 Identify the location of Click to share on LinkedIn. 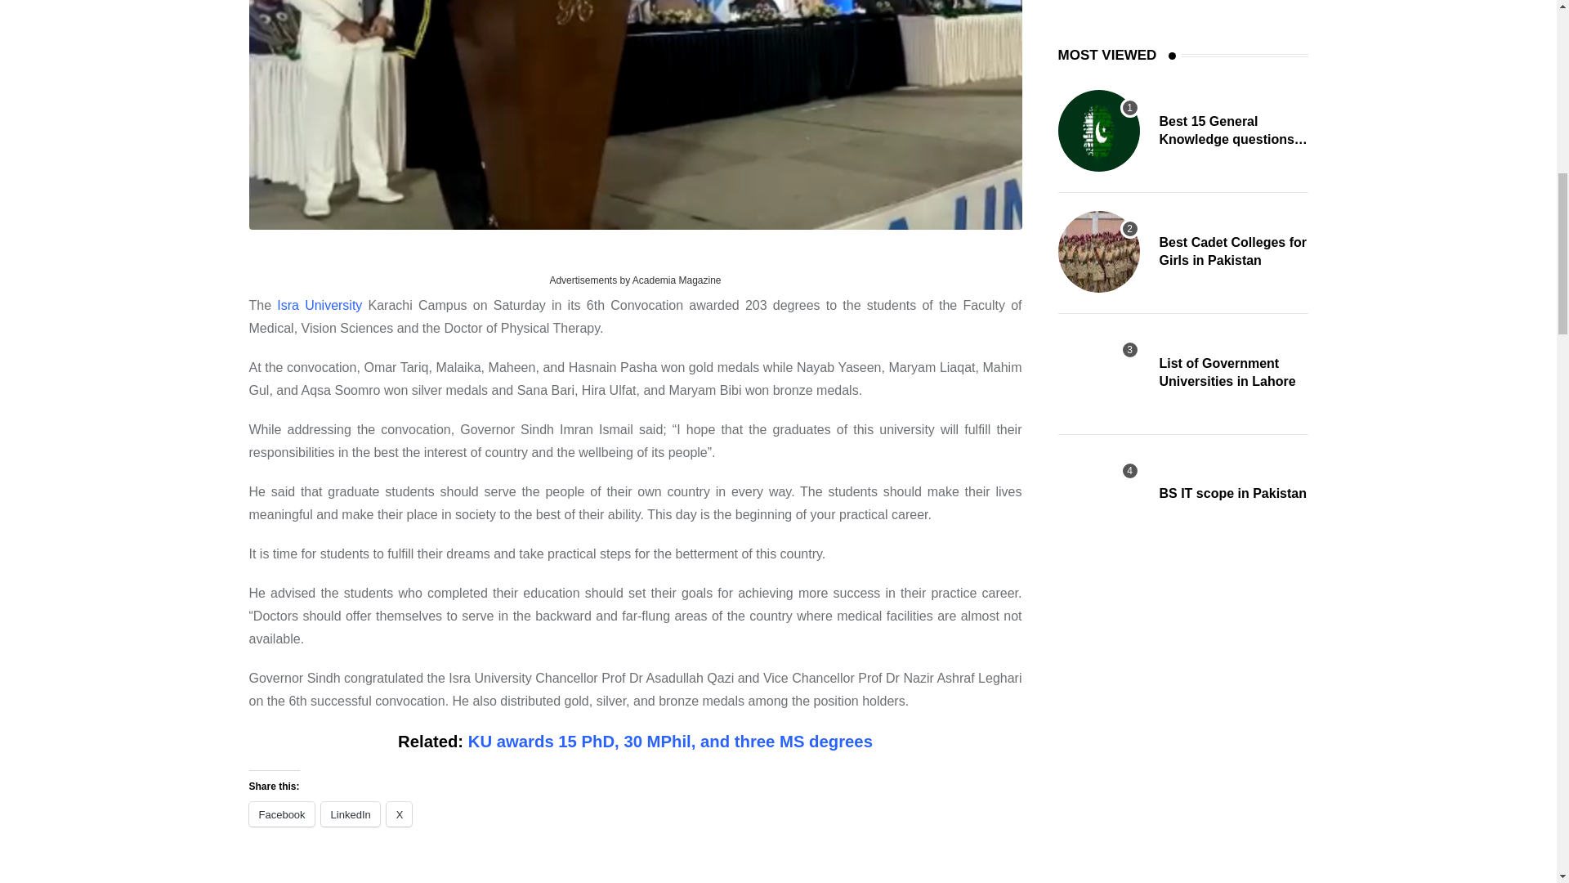
(350, 814).